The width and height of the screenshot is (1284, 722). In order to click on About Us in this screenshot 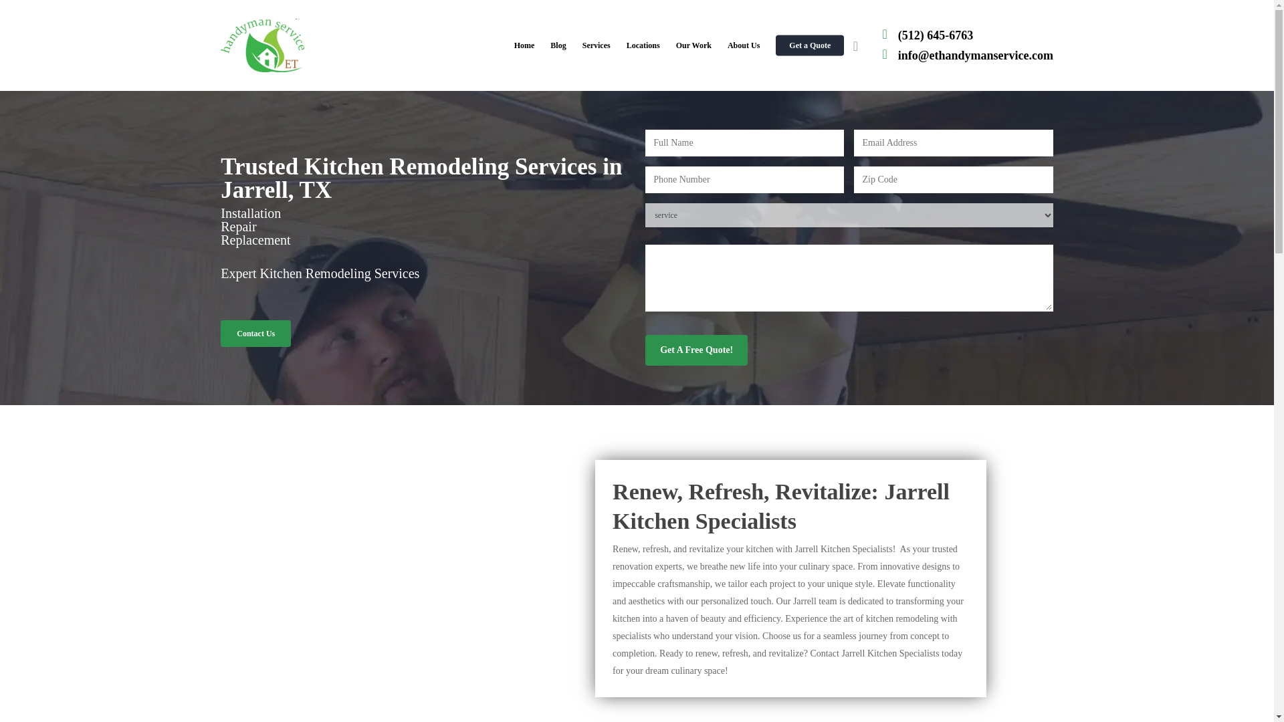, I will do `click(744, 45)`.